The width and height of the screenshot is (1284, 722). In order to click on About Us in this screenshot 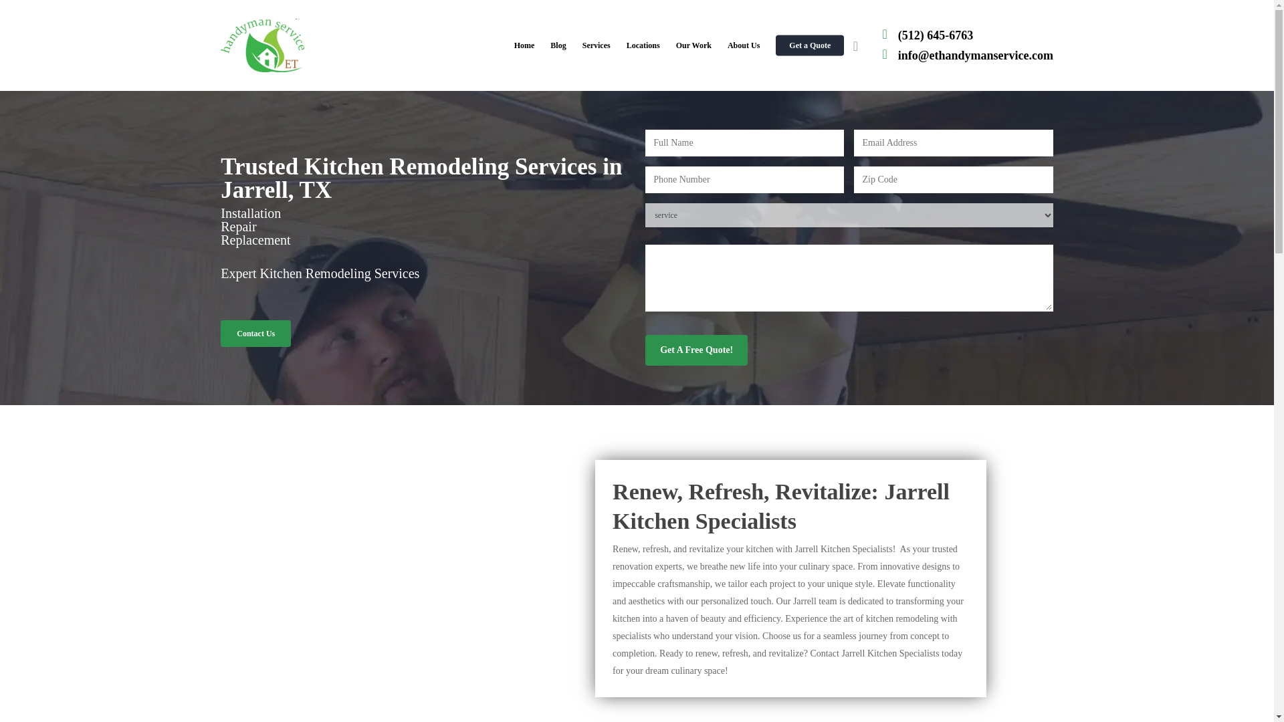, I will do `click(744, 45)`.